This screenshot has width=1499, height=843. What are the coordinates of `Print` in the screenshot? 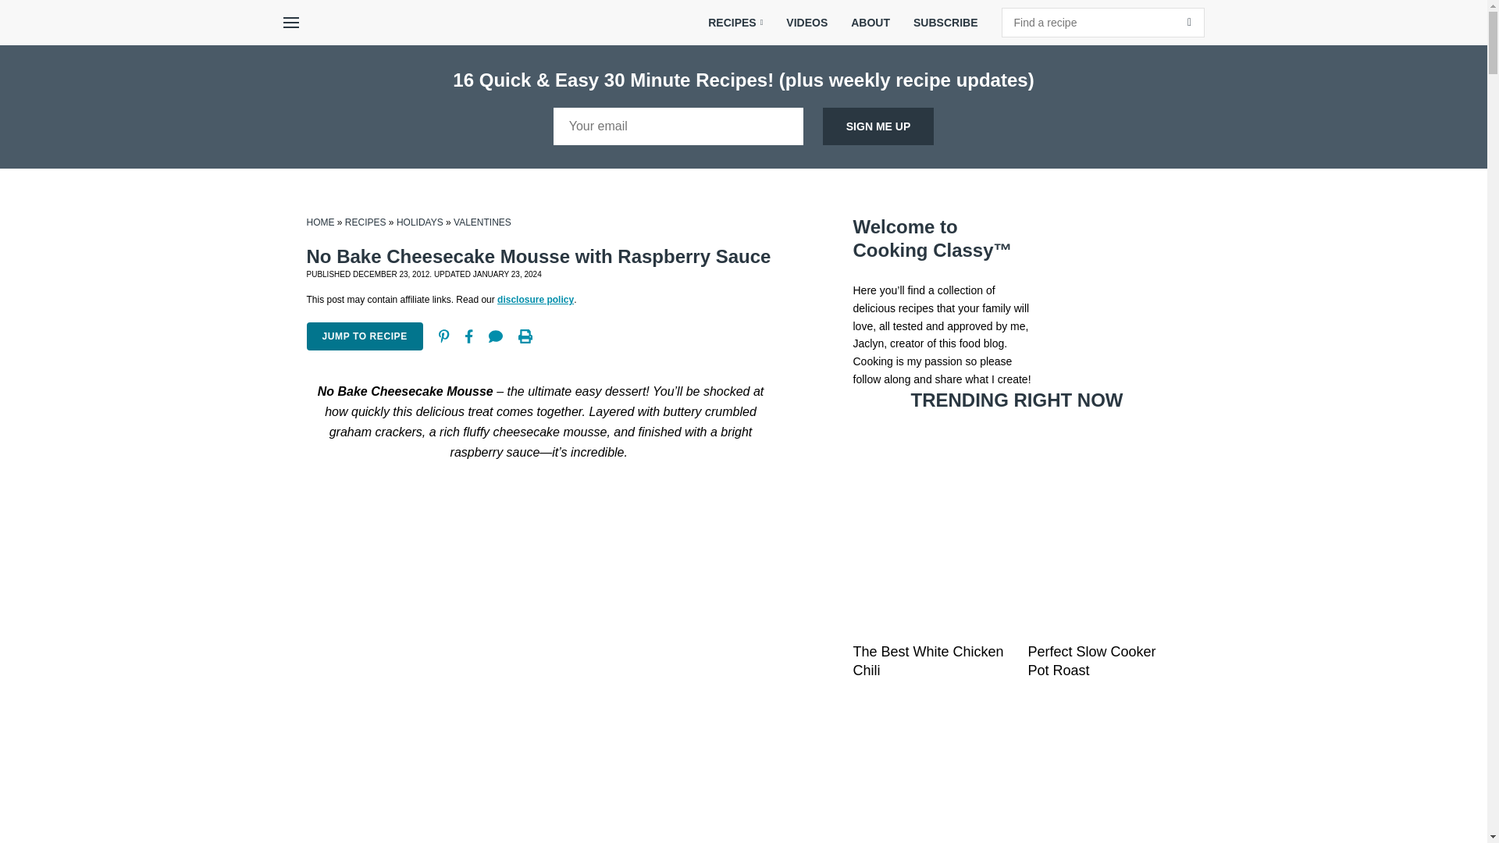 It's located at (525, 336).